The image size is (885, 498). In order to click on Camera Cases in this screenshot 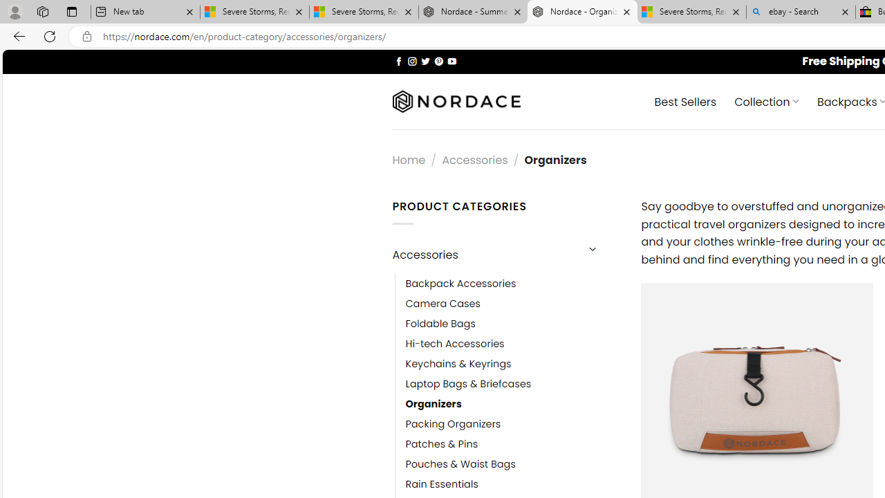, I will do `click(513, 304)`.